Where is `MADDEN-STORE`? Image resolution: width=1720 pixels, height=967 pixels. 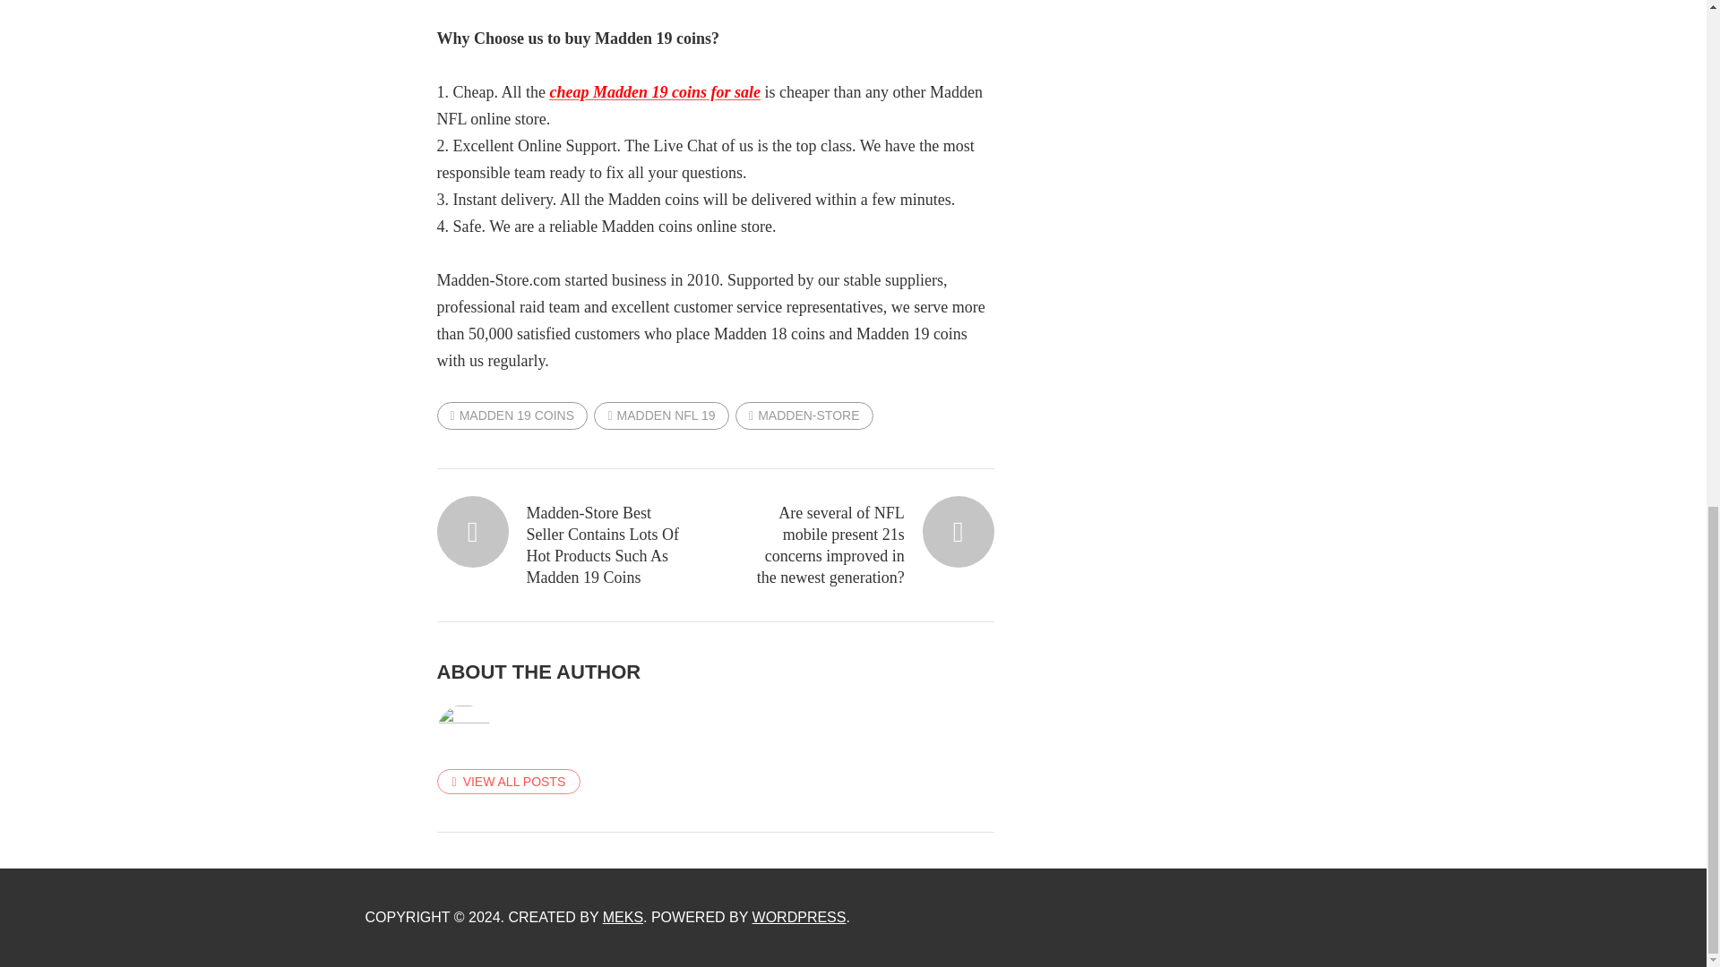
MADDEN-STORE is located at coordinates (804, 415).